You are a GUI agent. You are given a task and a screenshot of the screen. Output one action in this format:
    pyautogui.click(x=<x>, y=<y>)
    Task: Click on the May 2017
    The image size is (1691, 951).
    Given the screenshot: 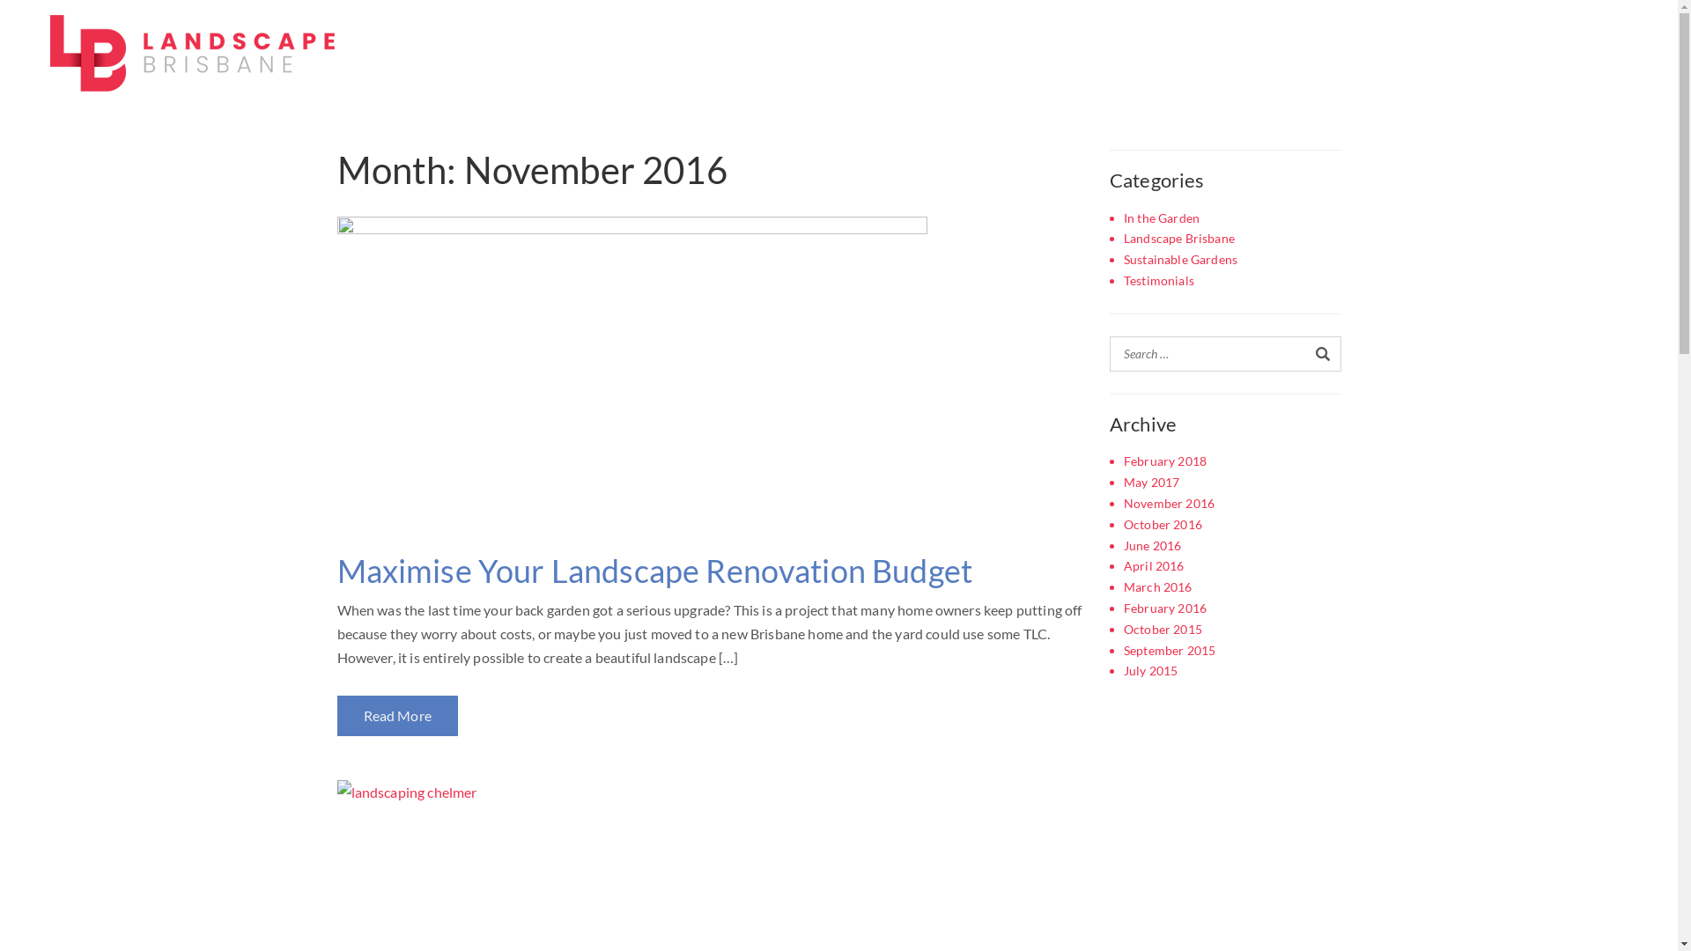 What is the action you would take?
    pyautogui.click(x=1152, y=483)
    